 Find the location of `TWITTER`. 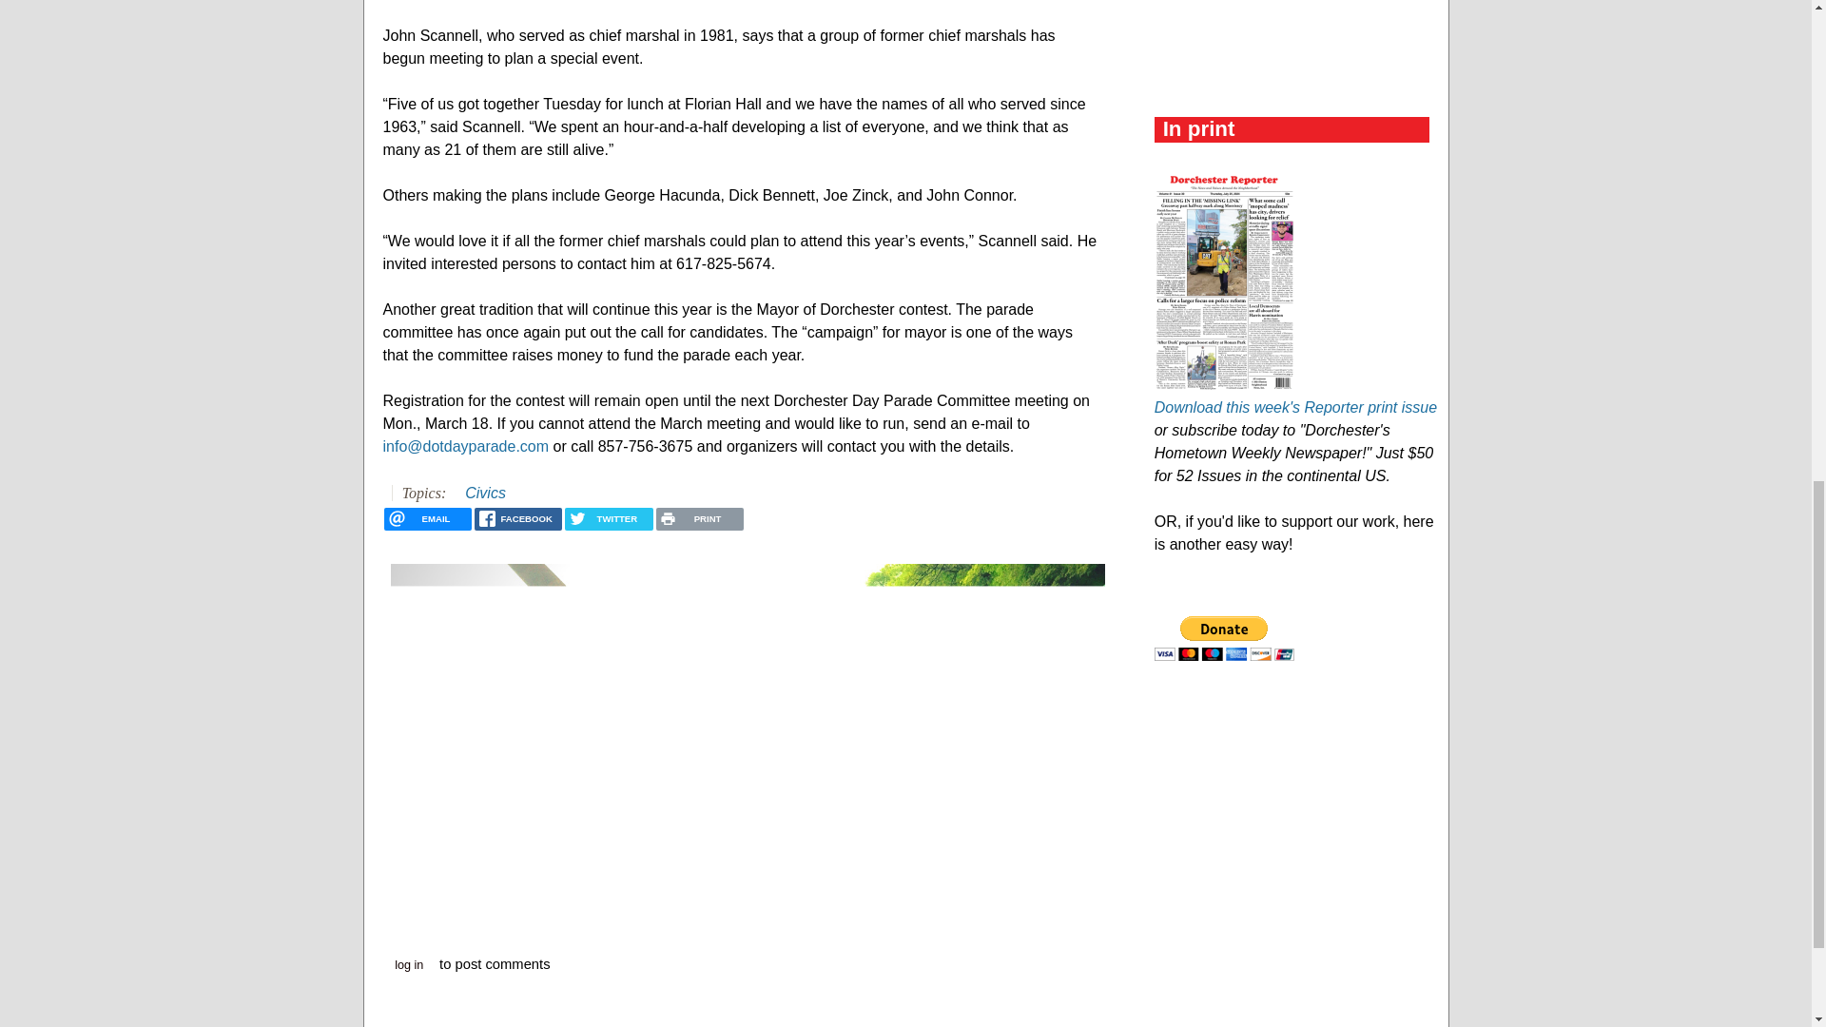

TWITTER is located at coordinates (608, 519).